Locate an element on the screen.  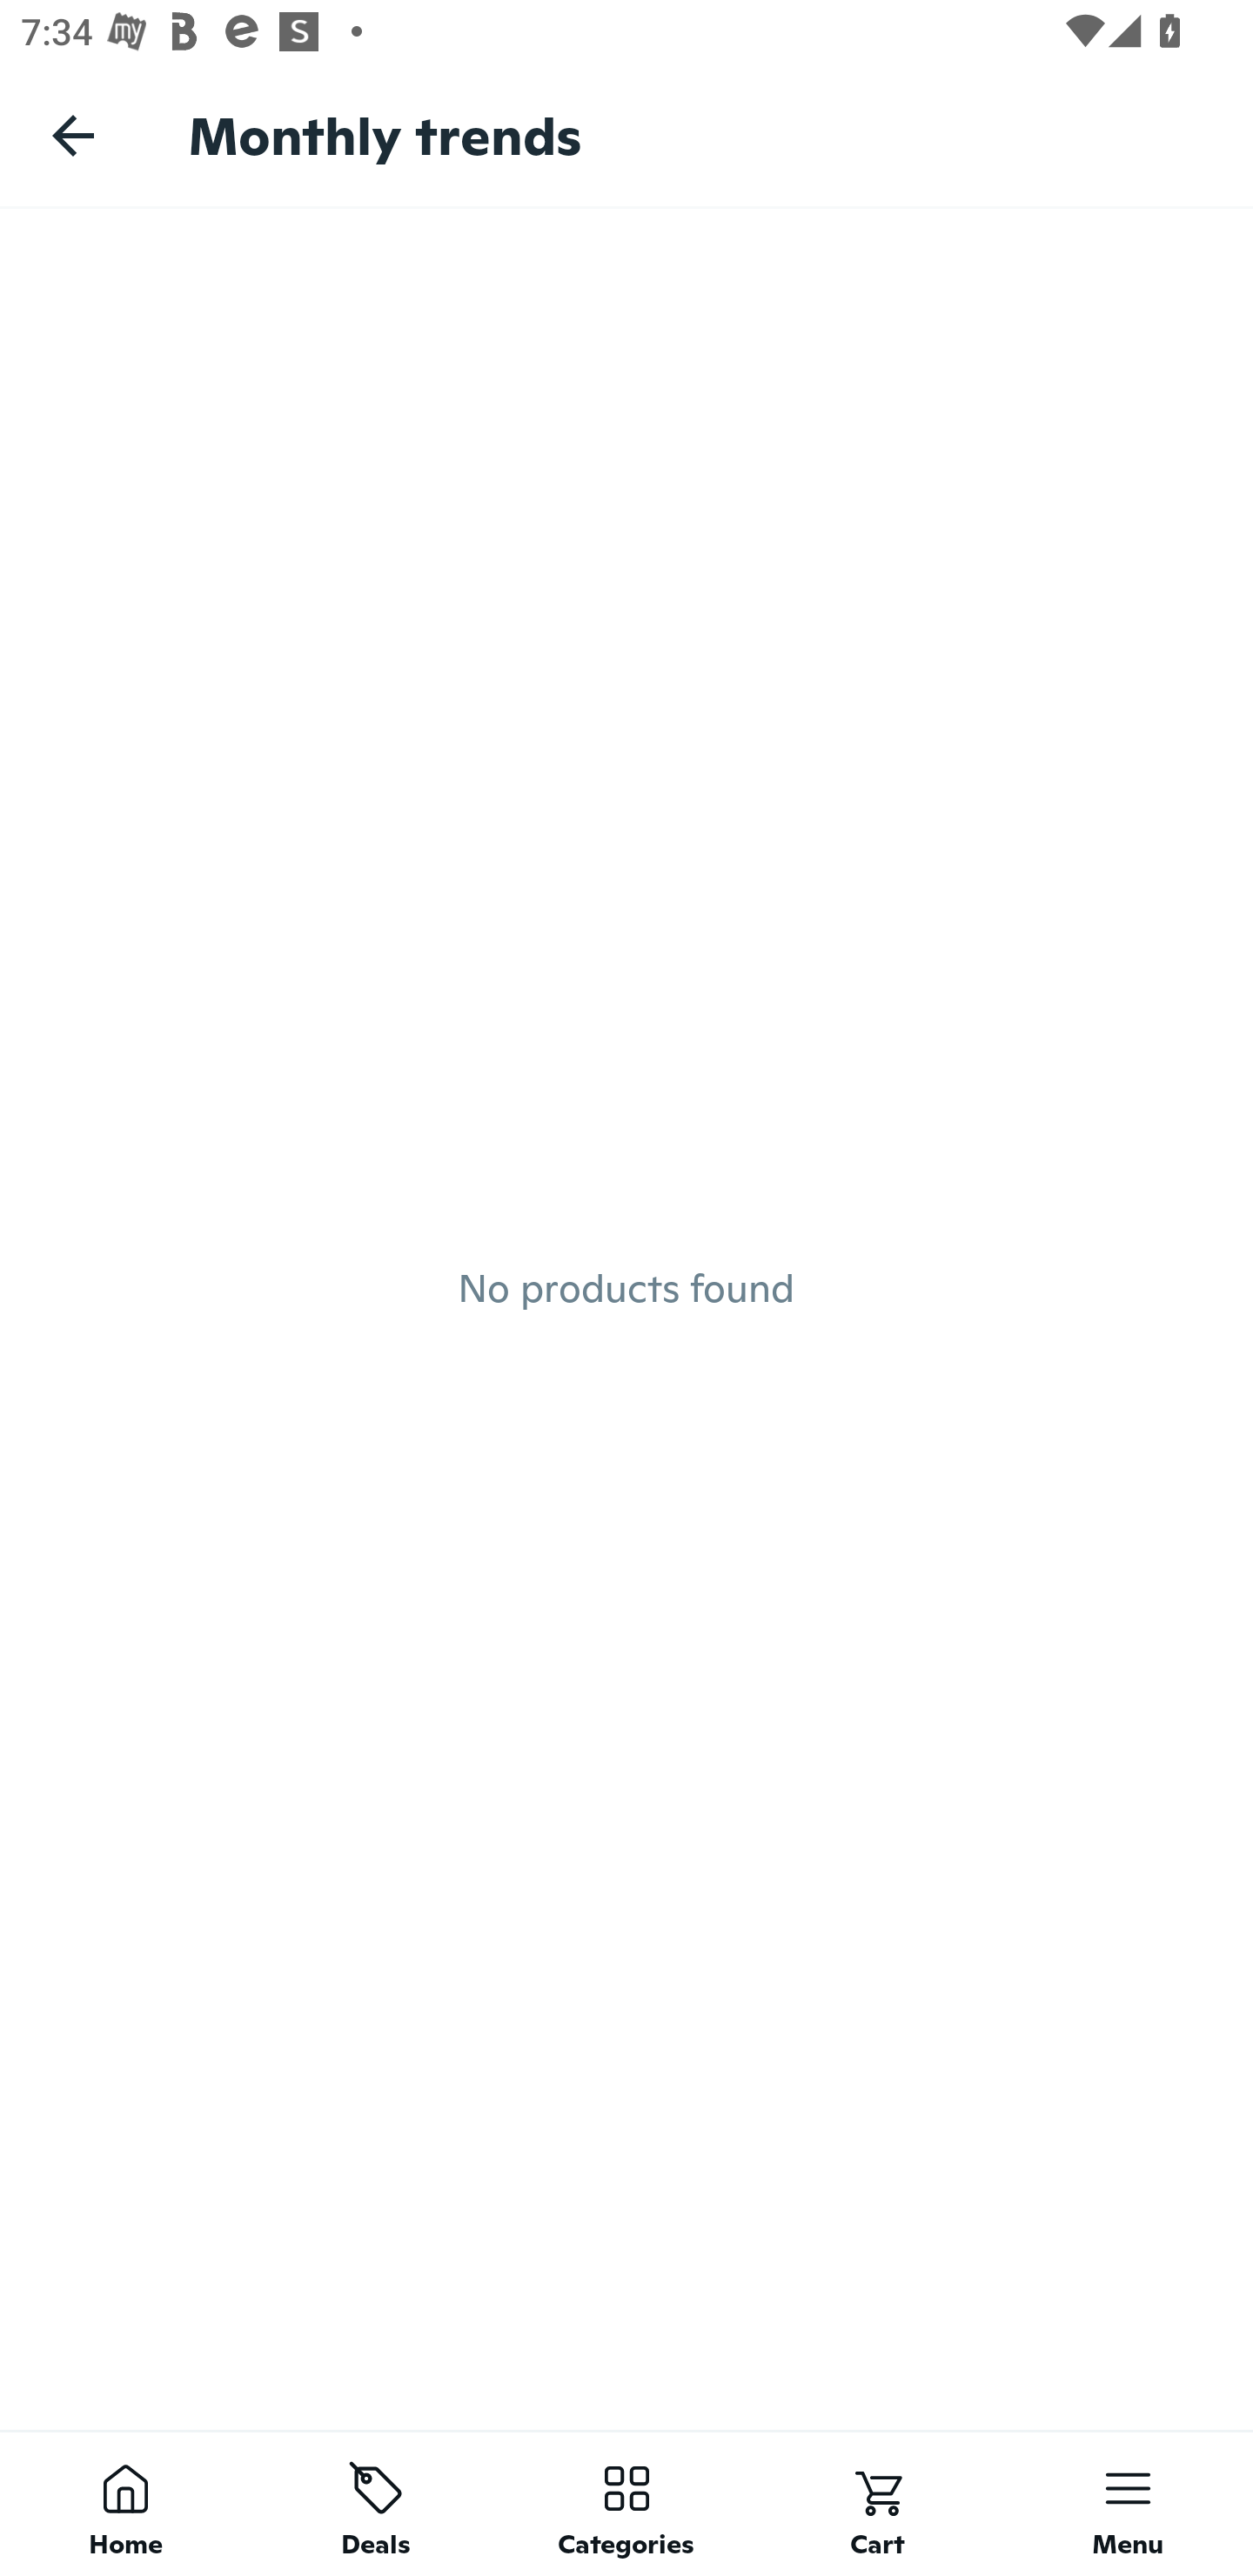
Deals is located at coordinates (376, 2503).